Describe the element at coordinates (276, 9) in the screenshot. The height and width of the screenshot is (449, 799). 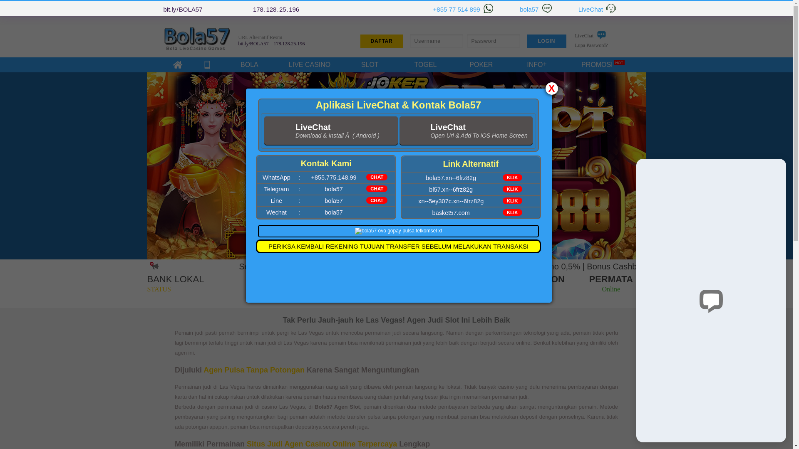
I see `178 . 128 . 25 . 196` at that location.